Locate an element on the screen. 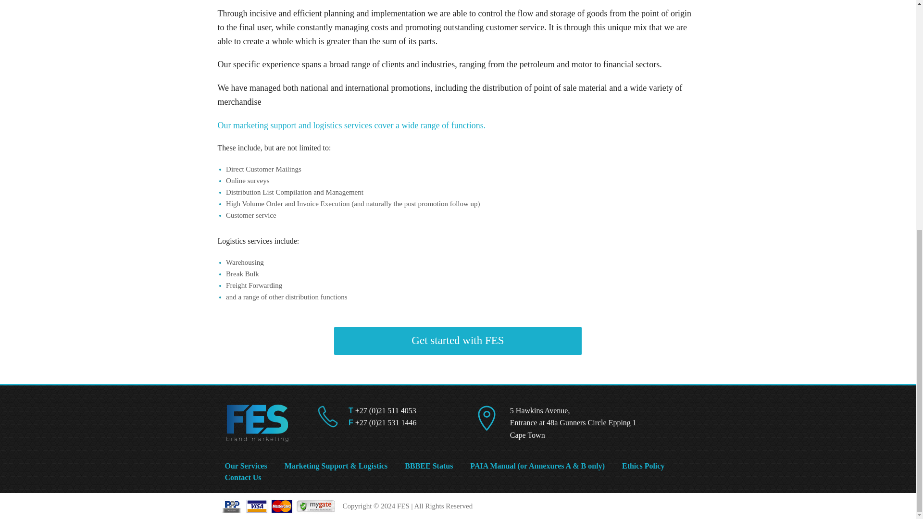  Our Services is located at coordinates (254, 466).